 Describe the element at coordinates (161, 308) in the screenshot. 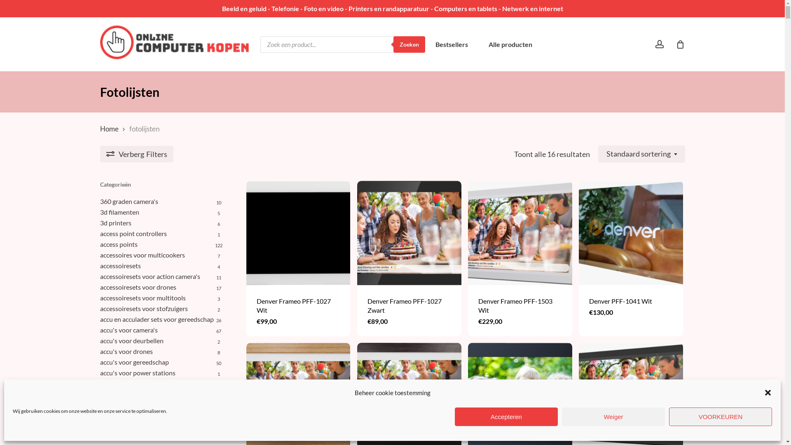

I see `accessoiresets voor stofzuigers` at that location.